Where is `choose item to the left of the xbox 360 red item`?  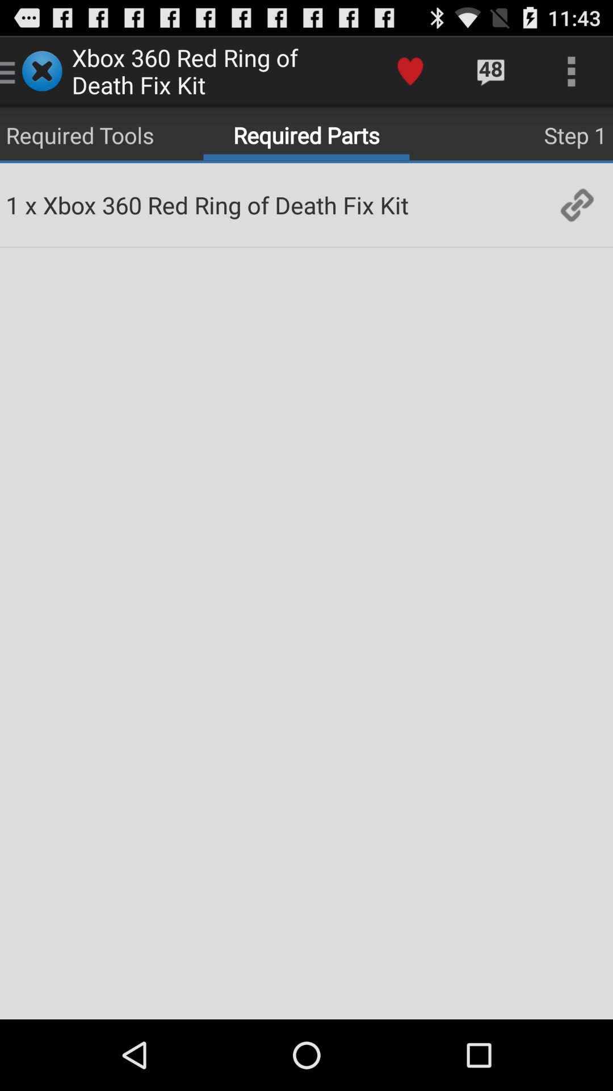 choose item to the left of the xbox 360 red item is located at coordinates (31, 205).